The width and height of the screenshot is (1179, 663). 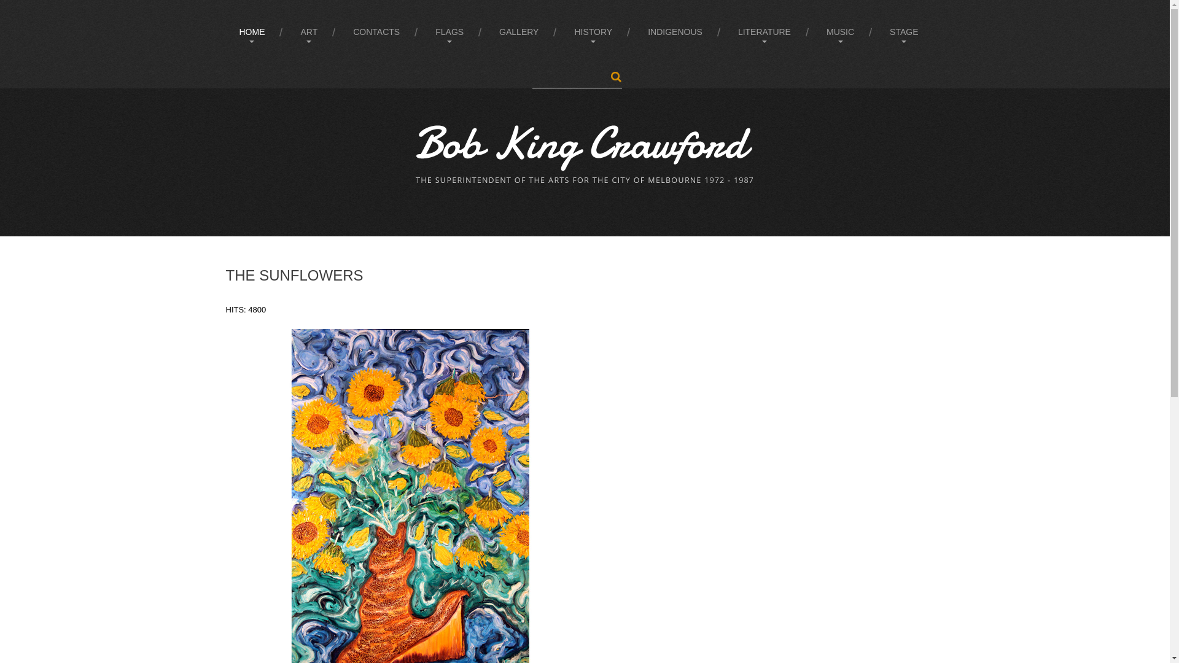 What do you see at coordinates (309, 32) in the screenshot?
I see `ART` at bounding box center [309, 32].